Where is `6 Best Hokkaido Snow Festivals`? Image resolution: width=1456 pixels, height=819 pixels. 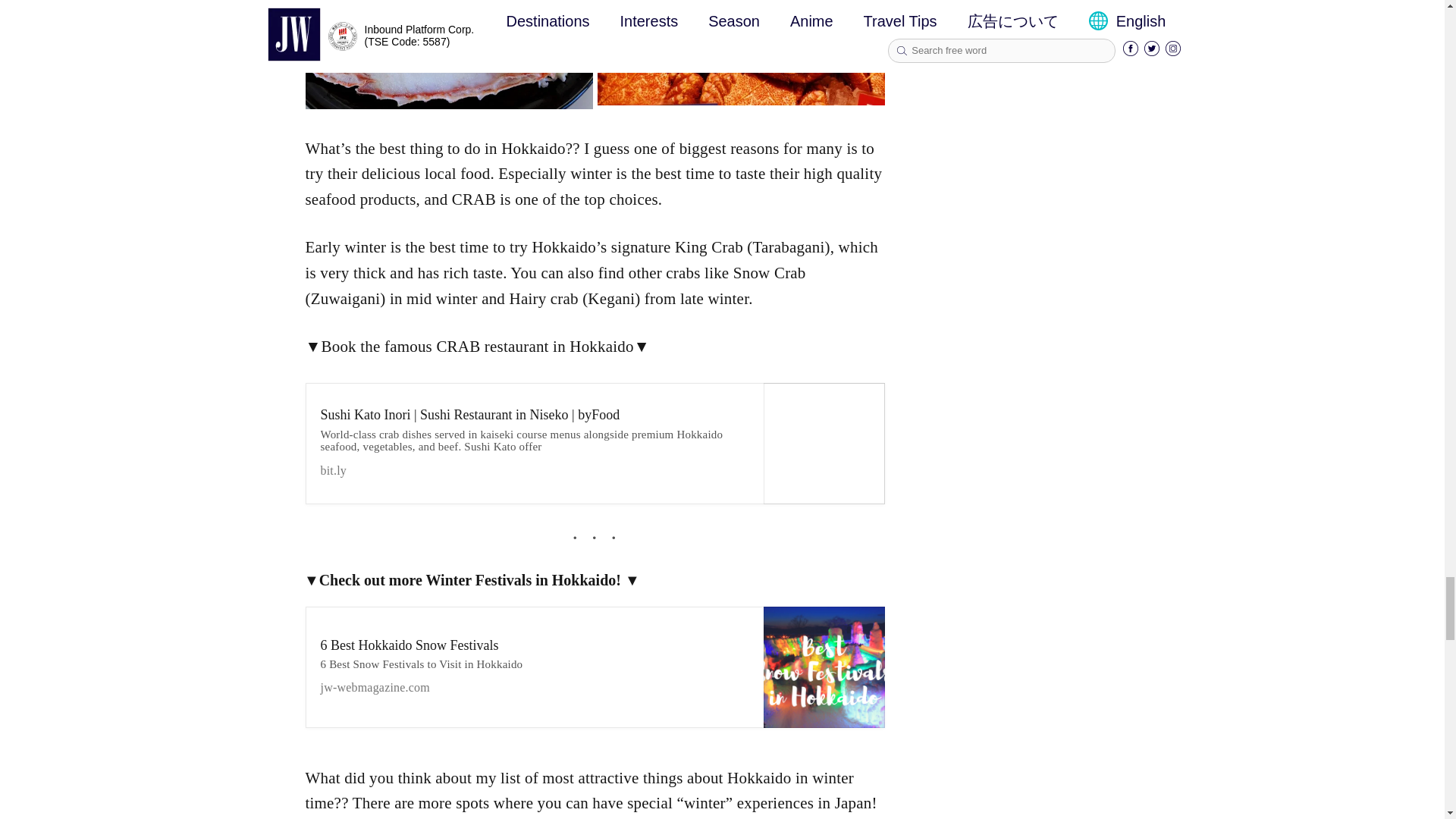
6 Best Hokkaido Snow Festivals is located at coordinates (534, 667).